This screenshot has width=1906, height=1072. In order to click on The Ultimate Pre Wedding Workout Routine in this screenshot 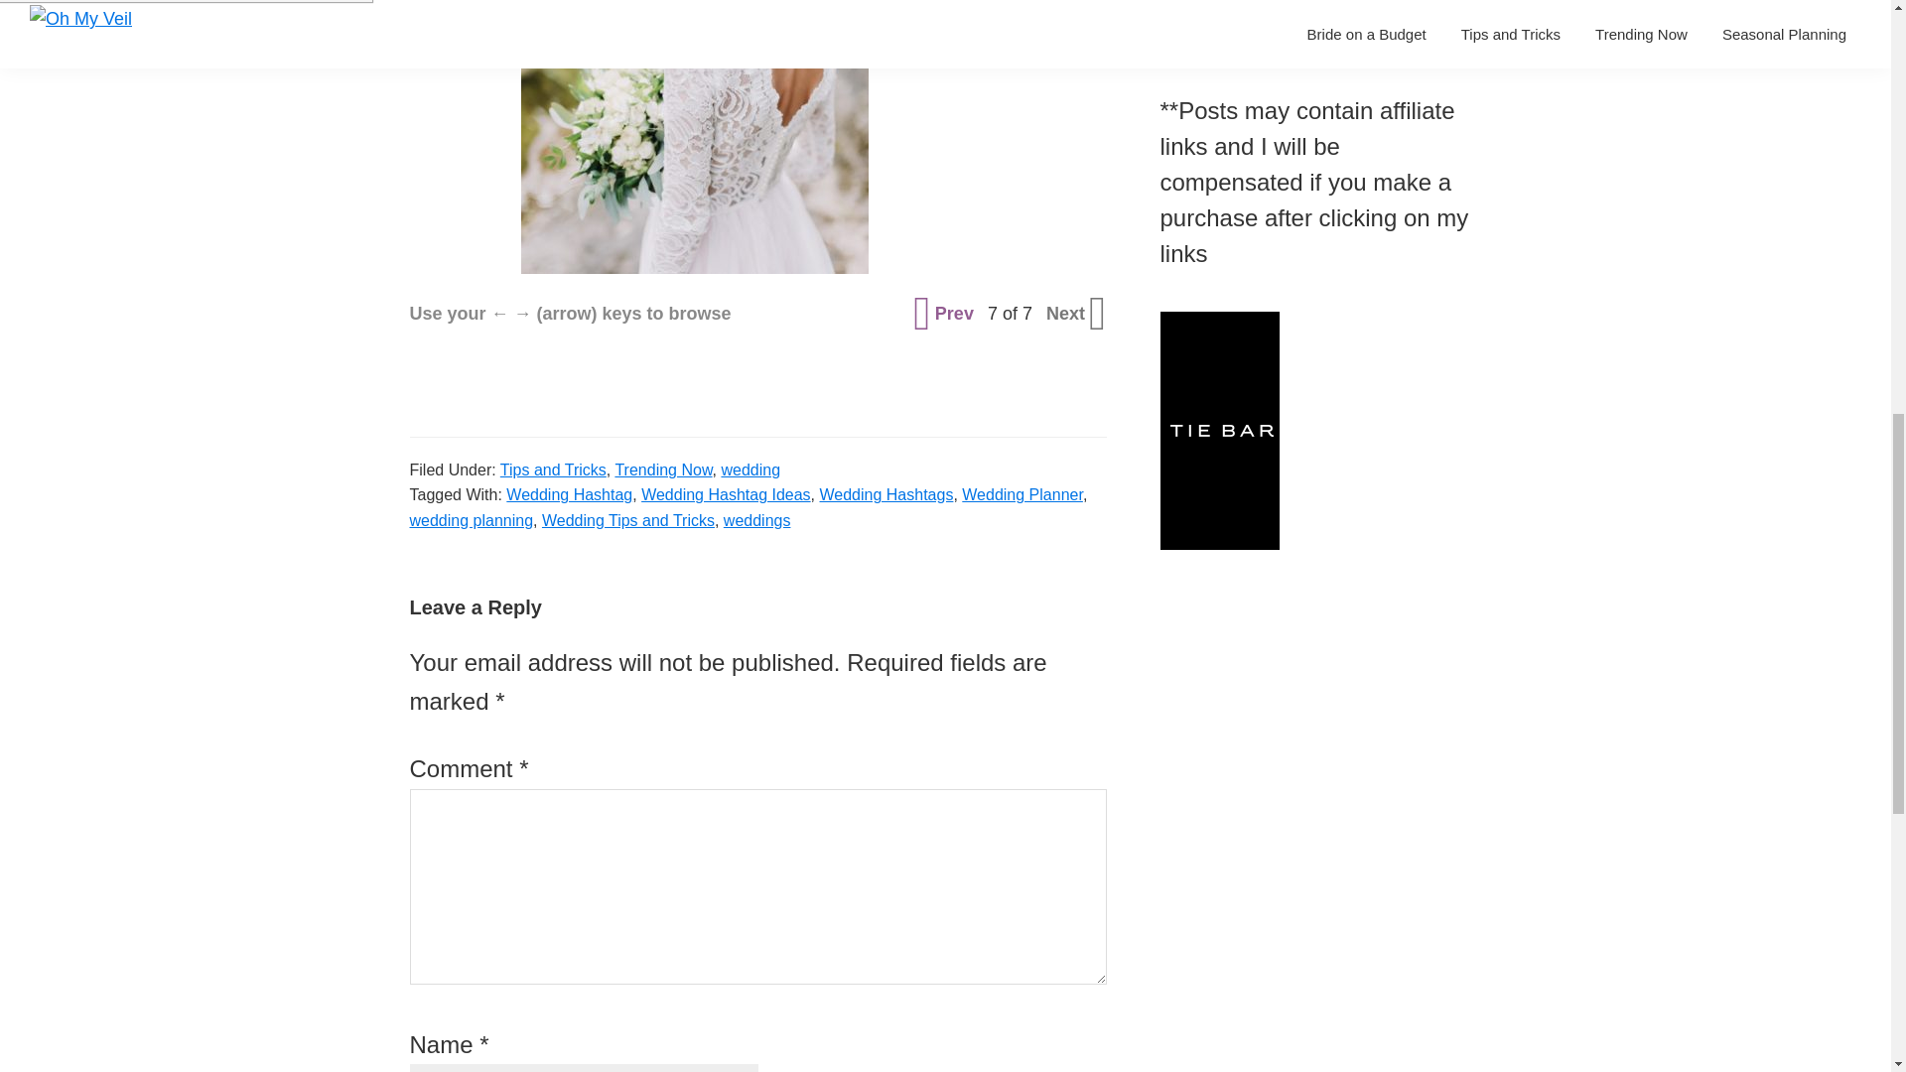, I will do `click(1312, 8)`.